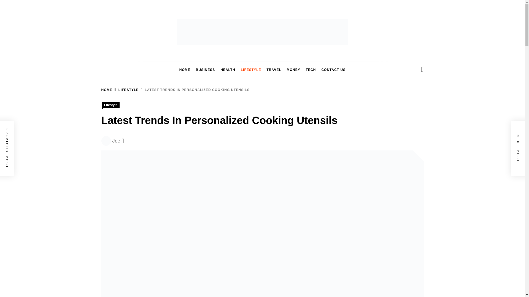 This screenshot has height=297, width=529. What do you see at coordinates (228, 70) in the screenshot?
I see `HEALTH` at bounding box center [228, 70].